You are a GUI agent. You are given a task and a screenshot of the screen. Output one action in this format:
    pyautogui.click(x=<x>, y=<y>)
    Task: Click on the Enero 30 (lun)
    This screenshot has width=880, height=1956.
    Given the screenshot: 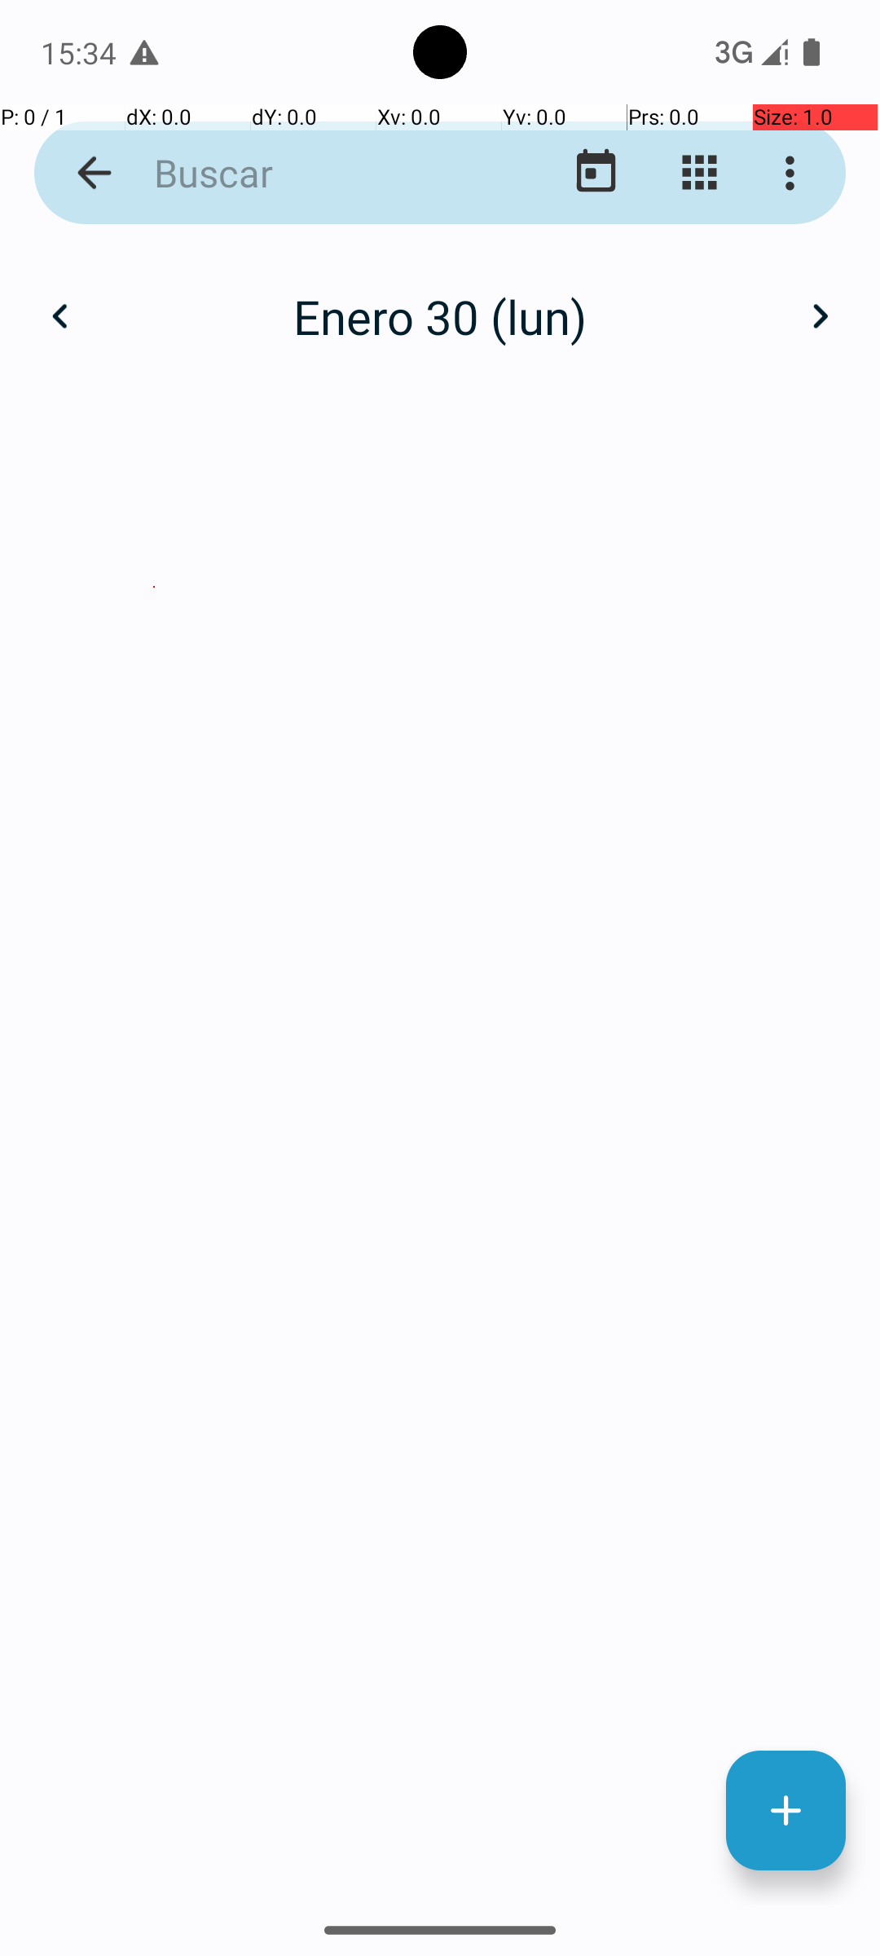 What is the action you would take?
    pyautogui.click(x=440, y=316)
    